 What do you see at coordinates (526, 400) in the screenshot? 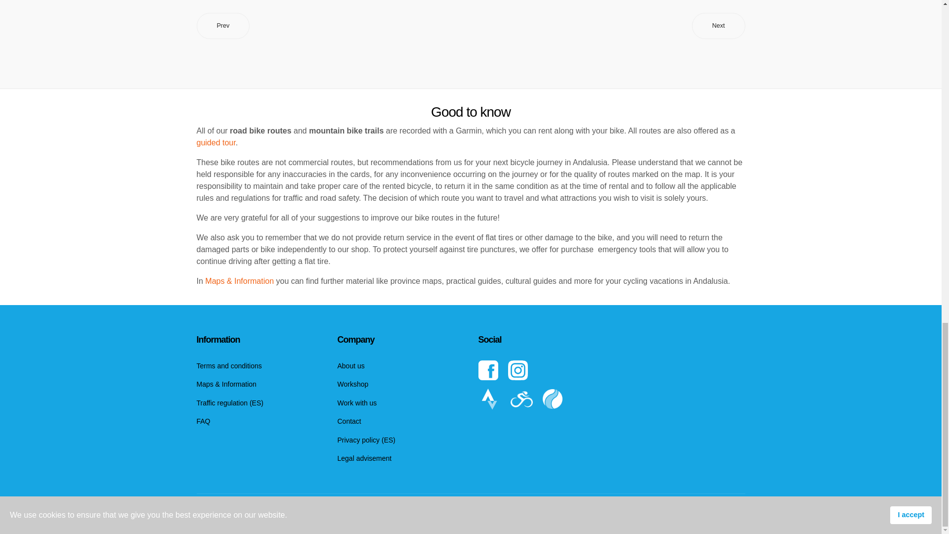
I see `Bicycle routes in Malaga from bike2malaga` at bounding box center [526, 400].